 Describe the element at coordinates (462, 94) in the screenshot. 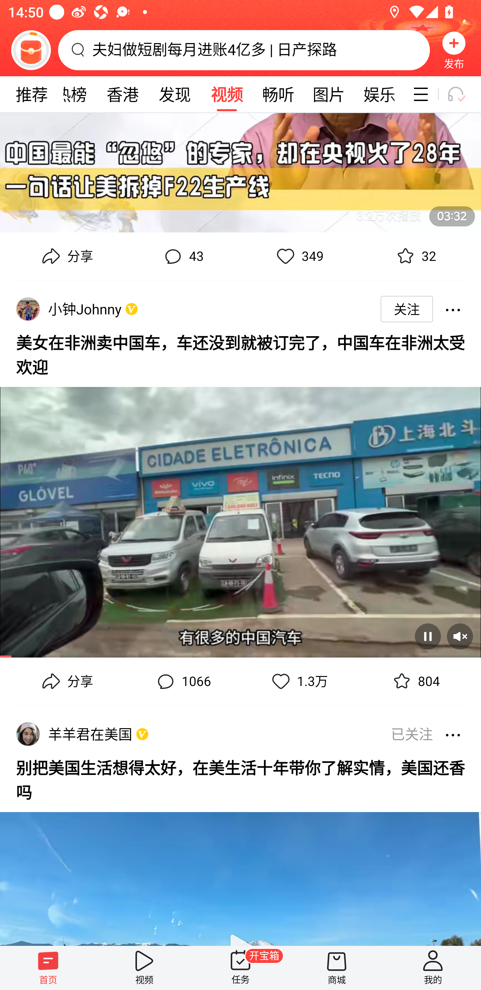

I see `听一听开关` at that location.